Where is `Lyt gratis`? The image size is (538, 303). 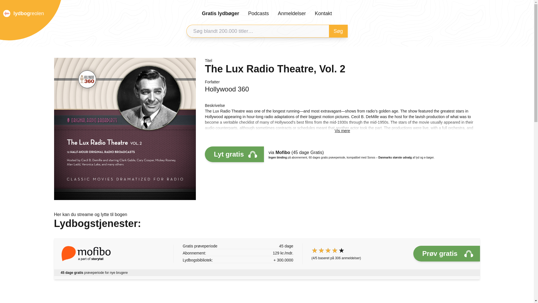 Lyt gratis is located at coordinates (234, 154).